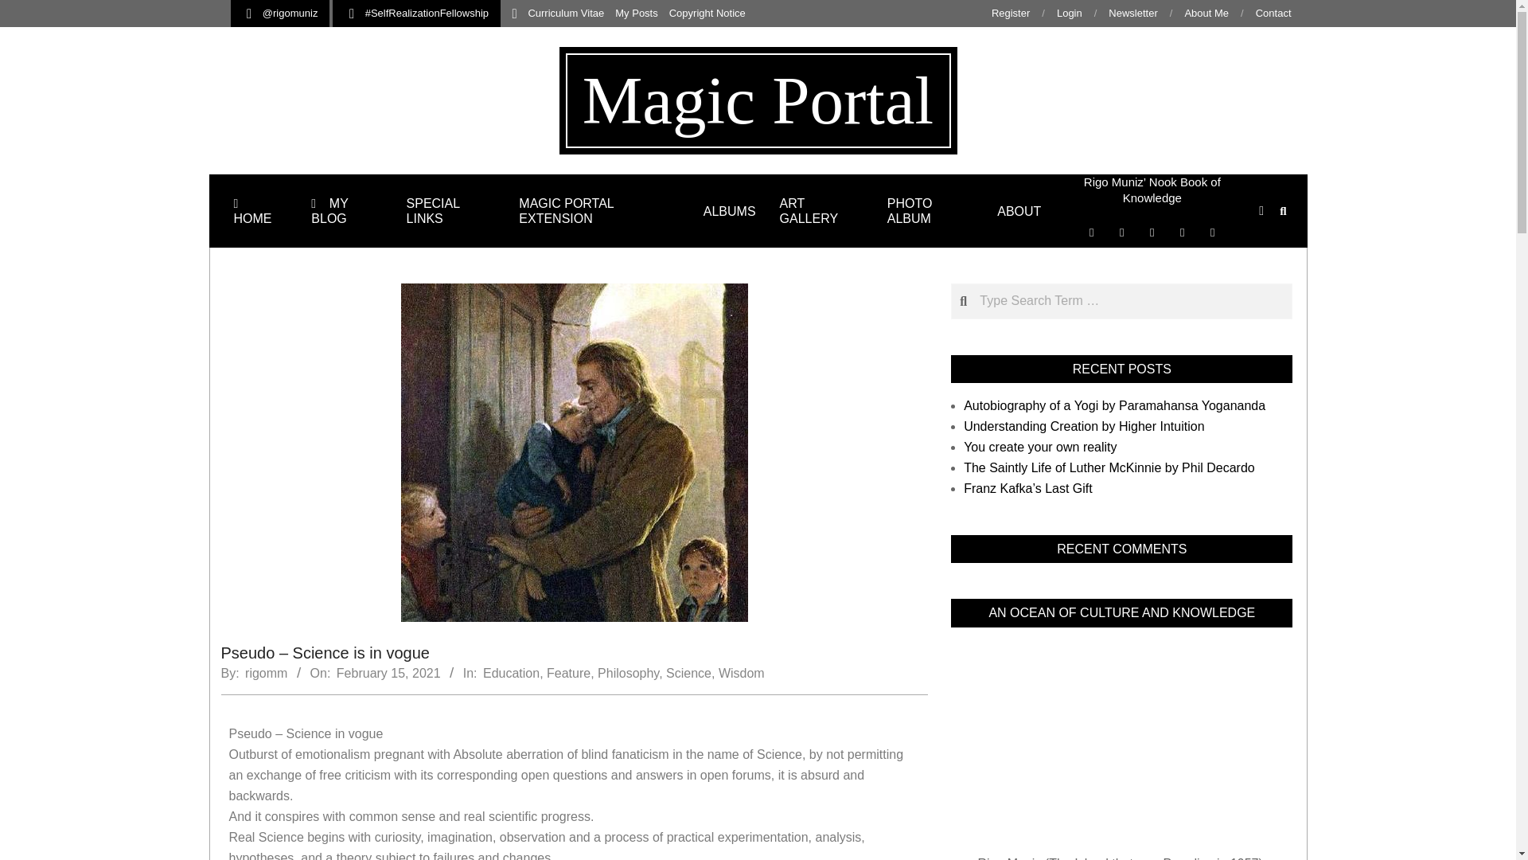 This screenshot has width=1528, height=860. Describe the element at coordinates (821, 211) in the screenshot. I see `ART GALLERY` at that location.